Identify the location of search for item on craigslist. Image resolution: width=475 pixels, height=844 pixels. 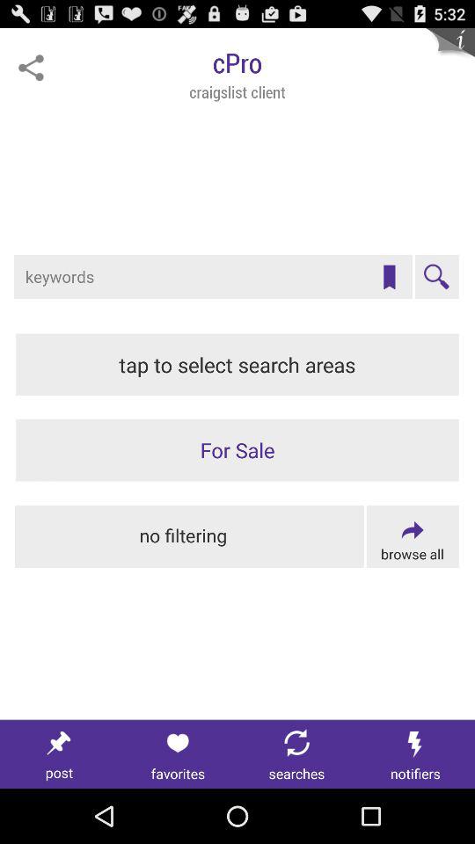
(213, 277).